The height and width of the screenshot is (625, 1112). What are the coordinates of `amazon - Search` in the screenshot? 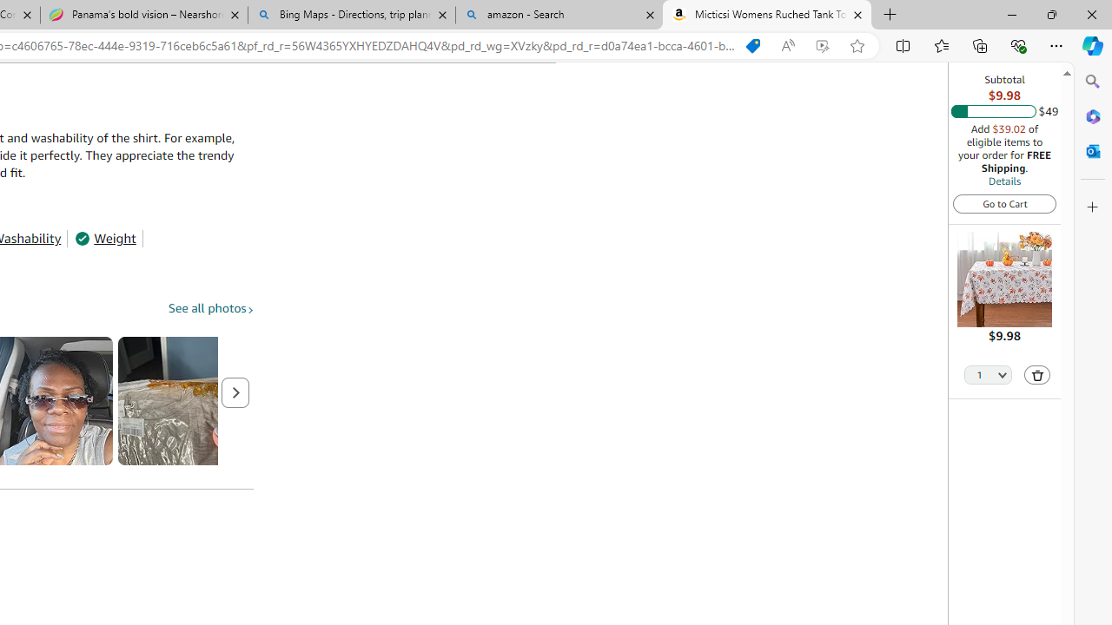 It's located at (559, 16).